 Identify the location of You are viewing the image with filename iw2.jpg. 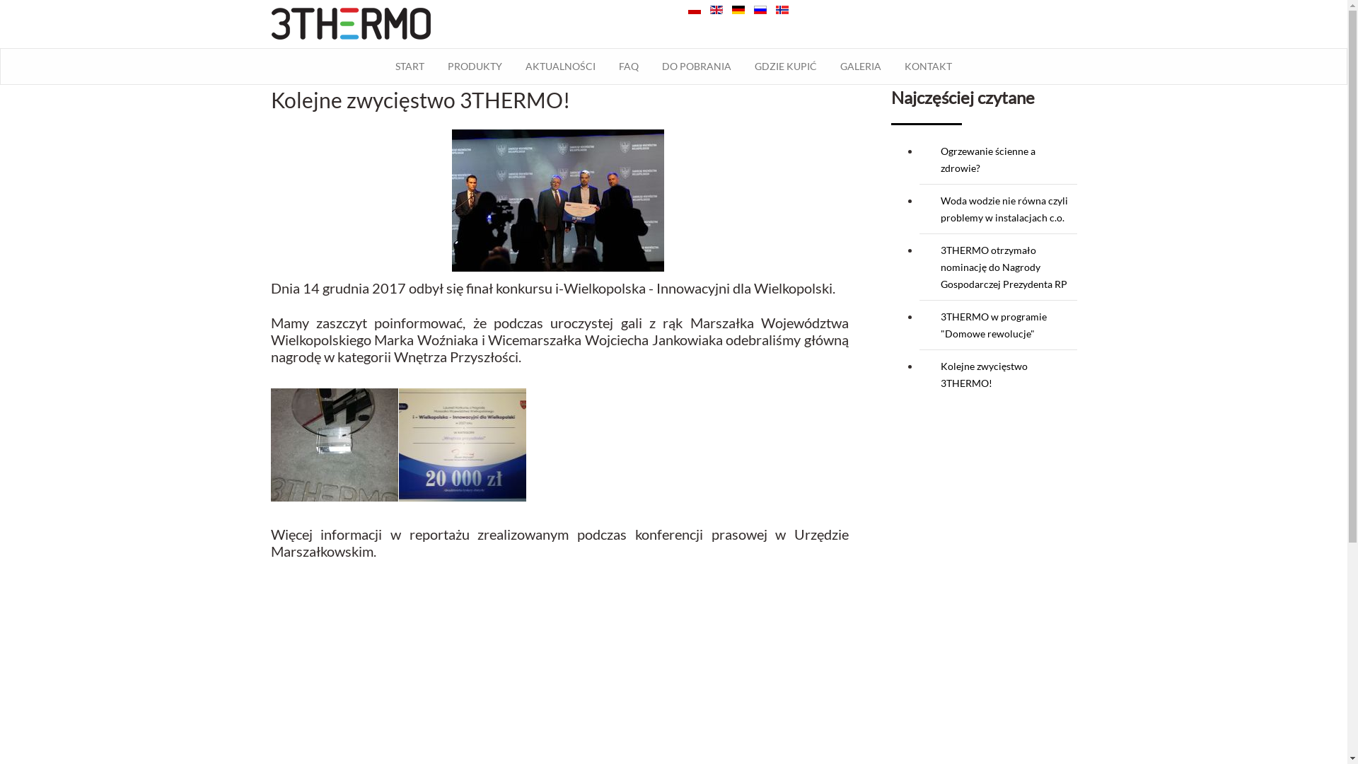
(334, 445).